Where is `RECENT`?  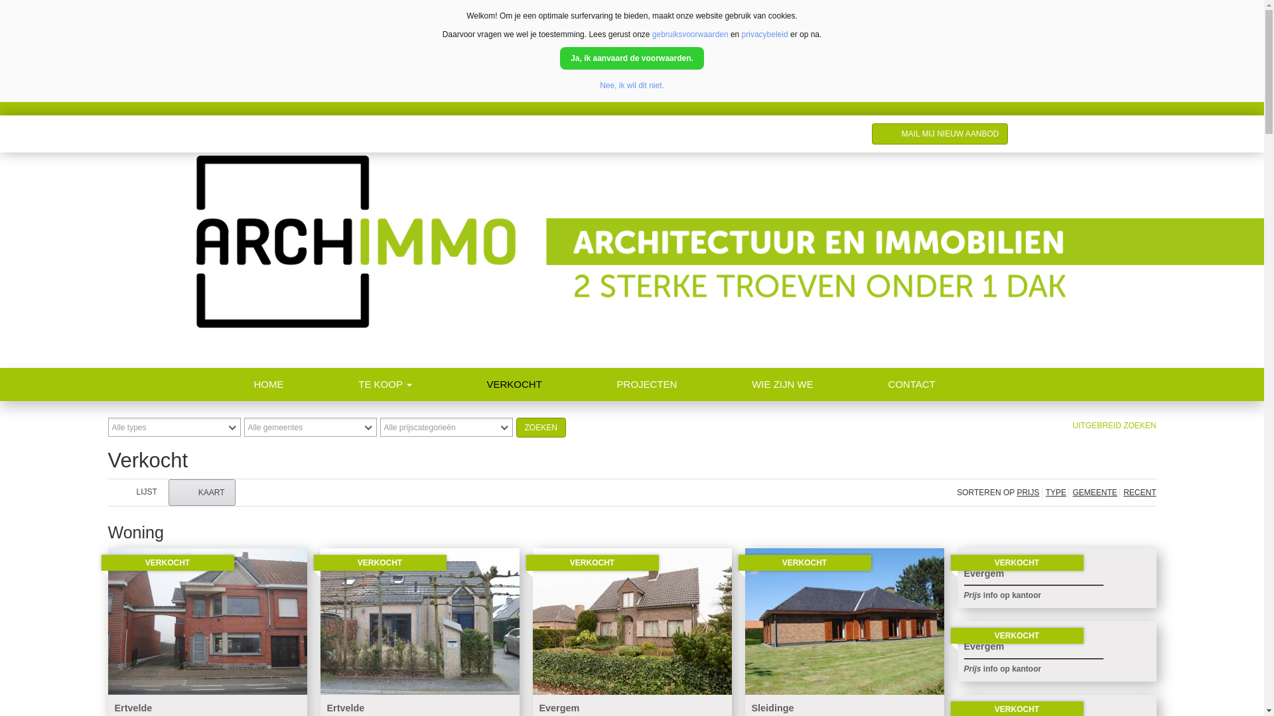
RECENT is located at coordinates (1137, 493).